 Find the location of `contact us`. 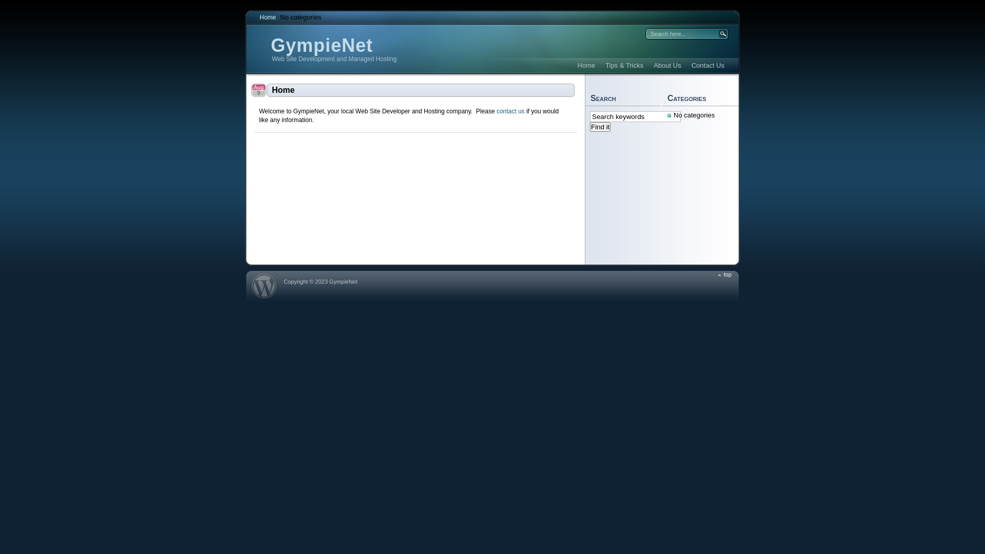

contact us is located at coordinates (511, 111).